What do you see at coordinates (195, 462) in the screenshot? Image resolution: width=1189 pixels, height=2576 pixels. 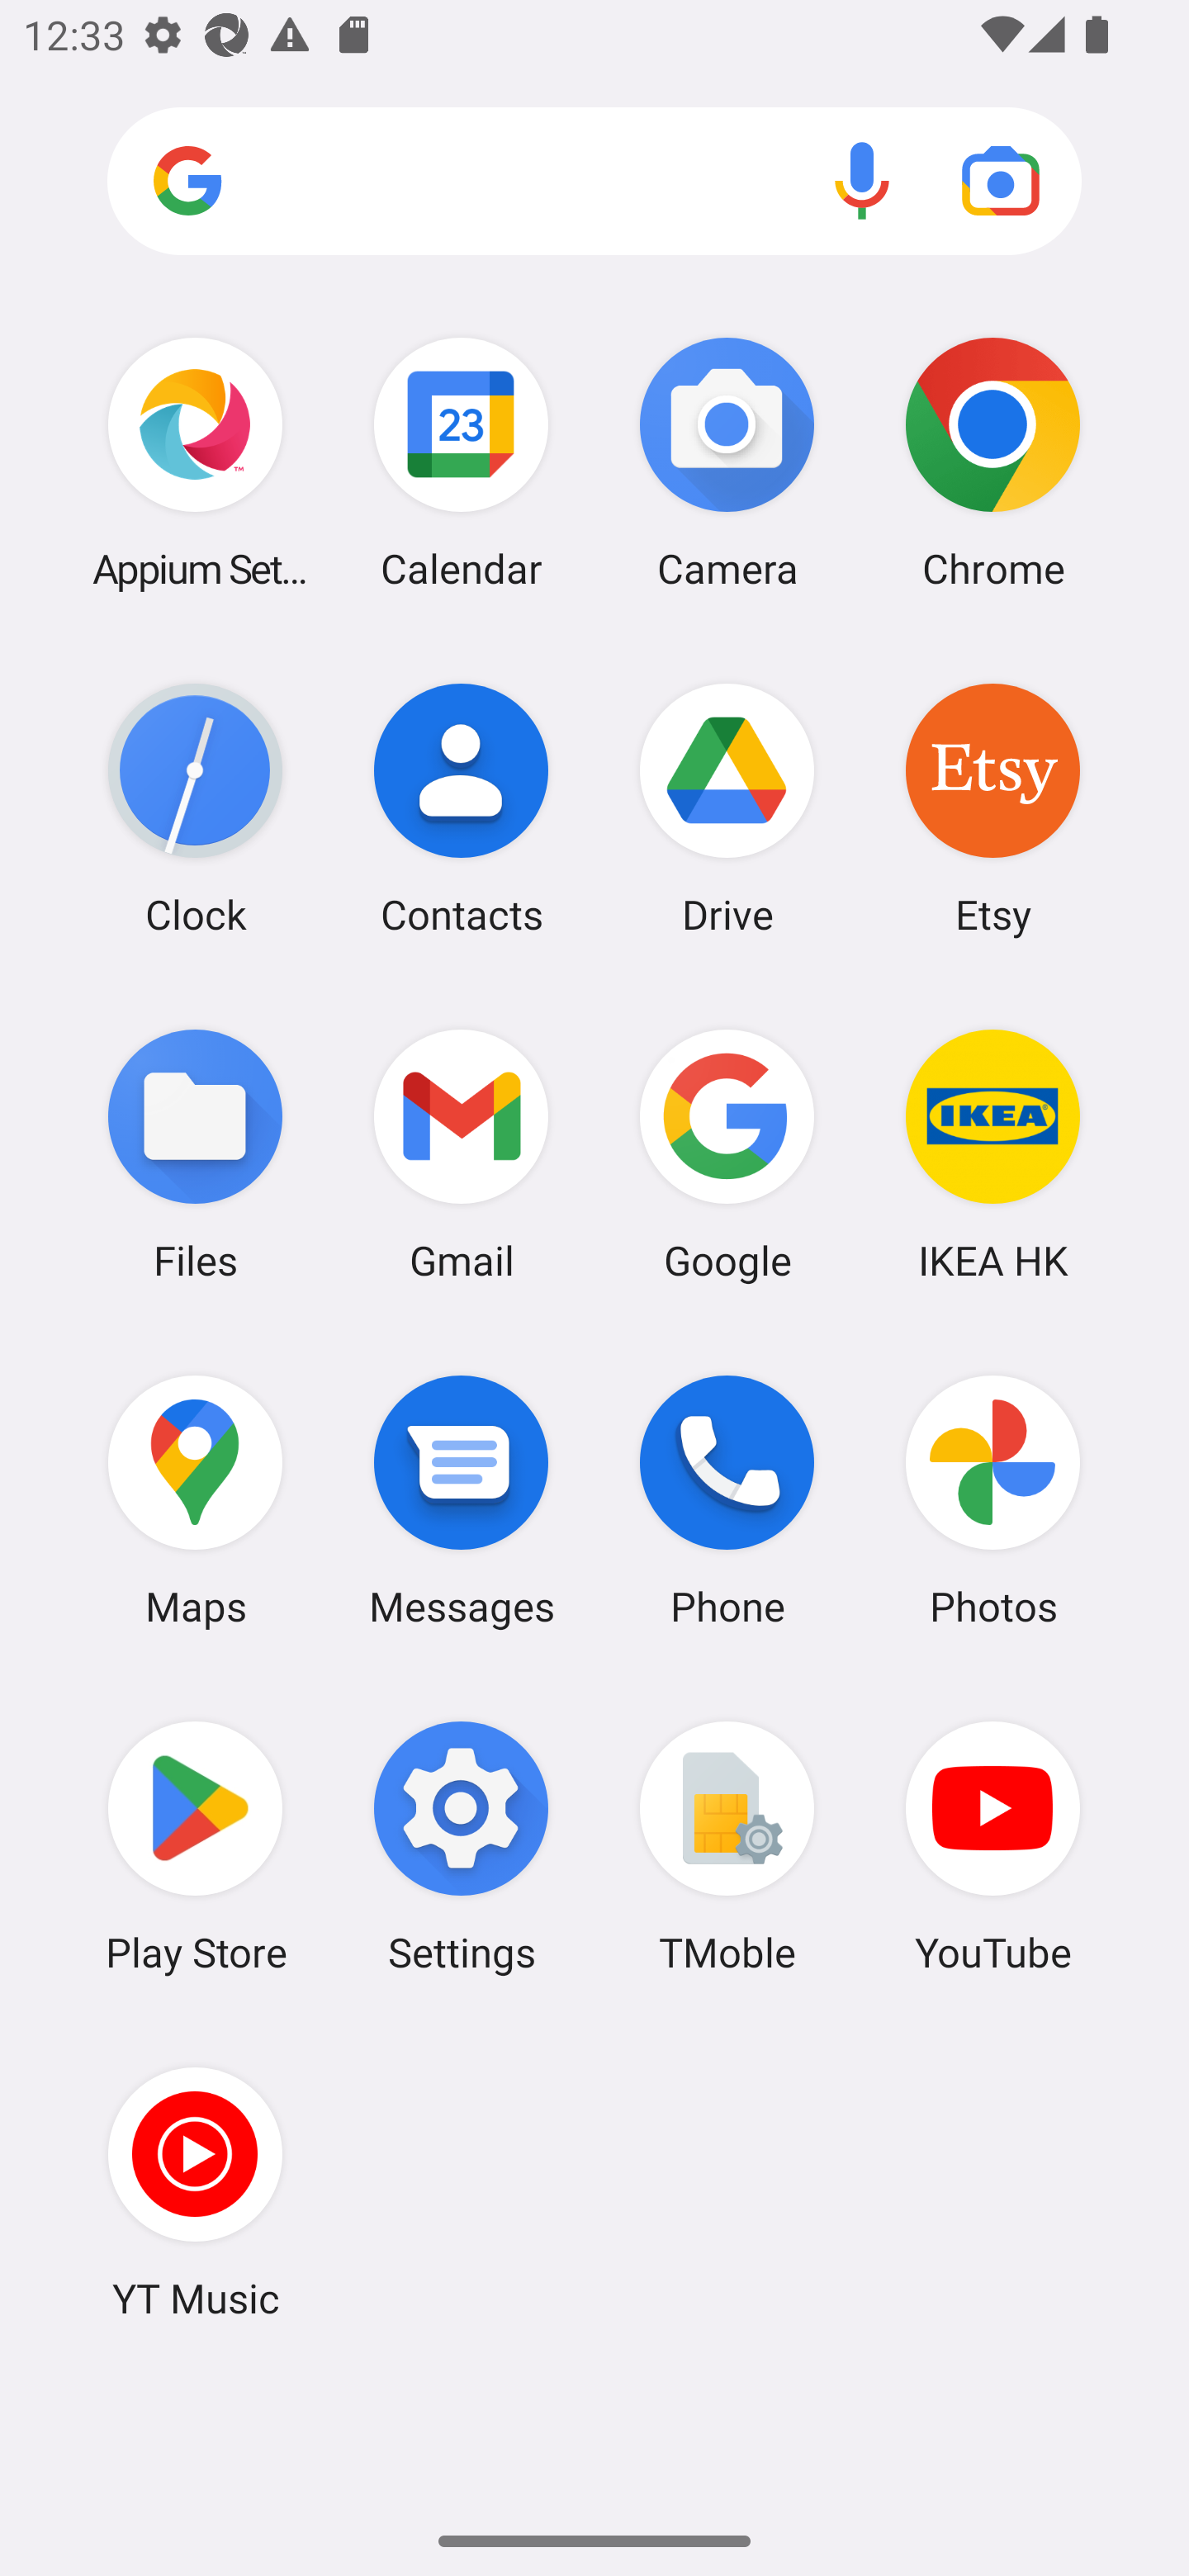 I see `Appium Settings` at bounding box center [195, 462].